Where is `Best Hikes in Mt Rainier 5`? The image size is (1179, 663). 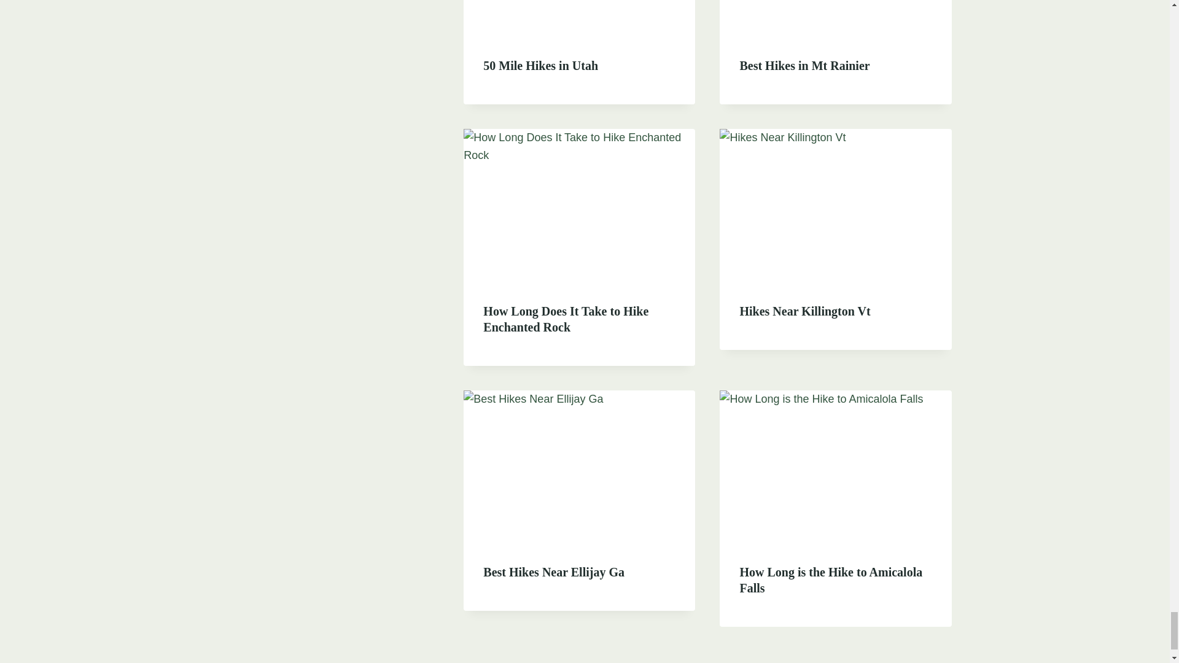
Best Hikes in Mt Rainier 5 is located at coordinates (835, 18).